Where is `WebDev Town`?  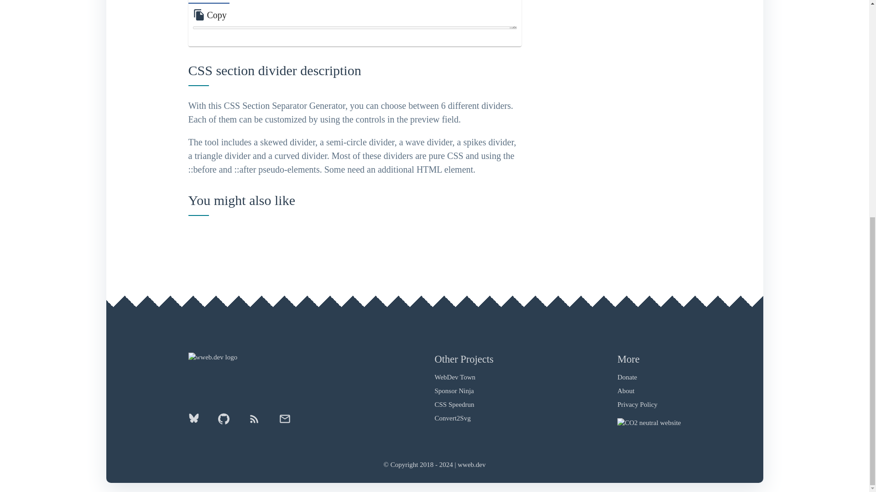 WebDev Town is located at coordinates (637, 405).